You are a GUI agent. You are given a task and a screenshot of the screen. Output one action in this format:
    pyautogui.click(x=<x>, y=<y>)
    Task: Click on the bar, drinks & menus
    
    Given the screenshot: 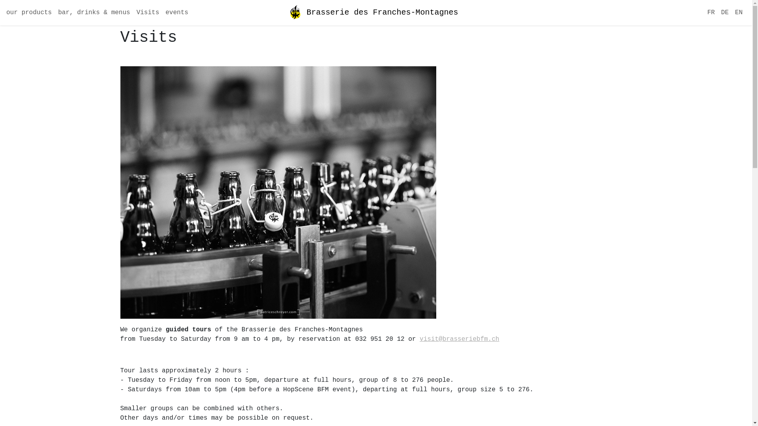 What is the action you would take?
    pyautogui.click(x=94, y=13)
    